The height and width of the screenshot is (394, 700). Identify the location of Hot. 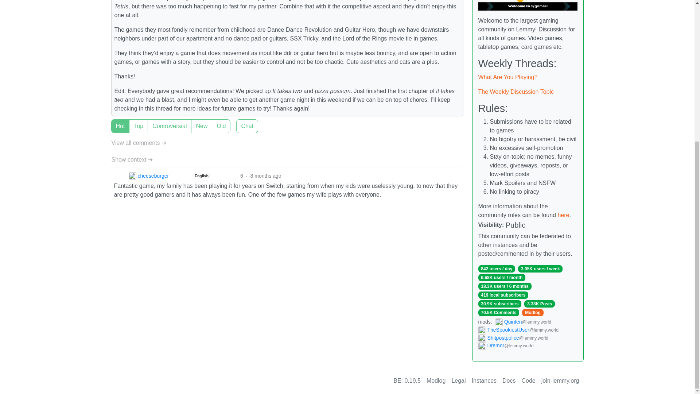
(113, 122).